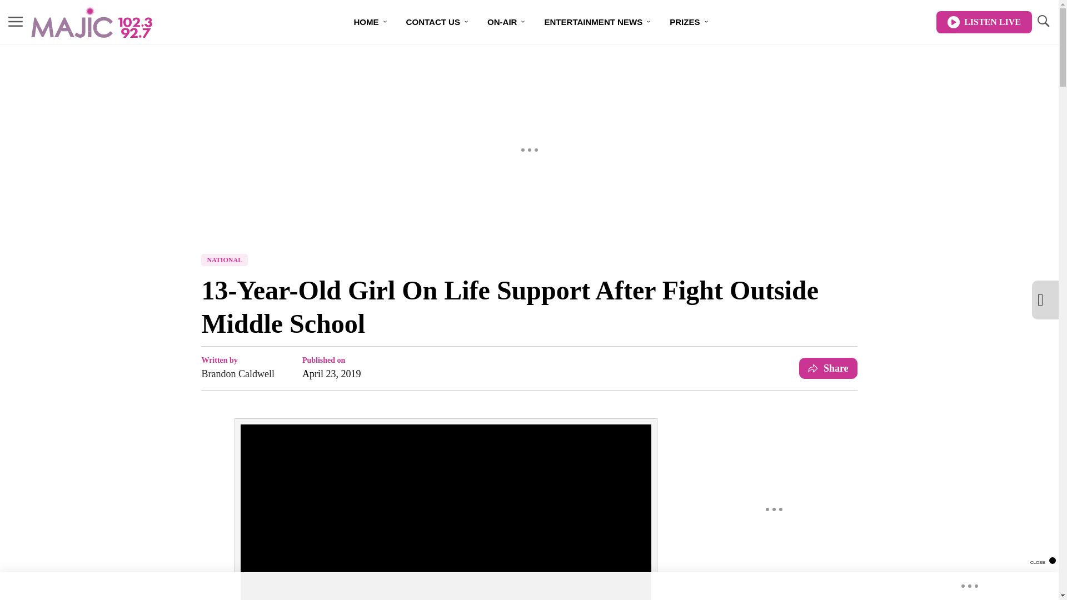 This screenshot has height=600, width=1067. What do you see at coordinates (984, 22) in the screenshot?
I see `LISTEN LIVE` at bounding box center [984, 22].